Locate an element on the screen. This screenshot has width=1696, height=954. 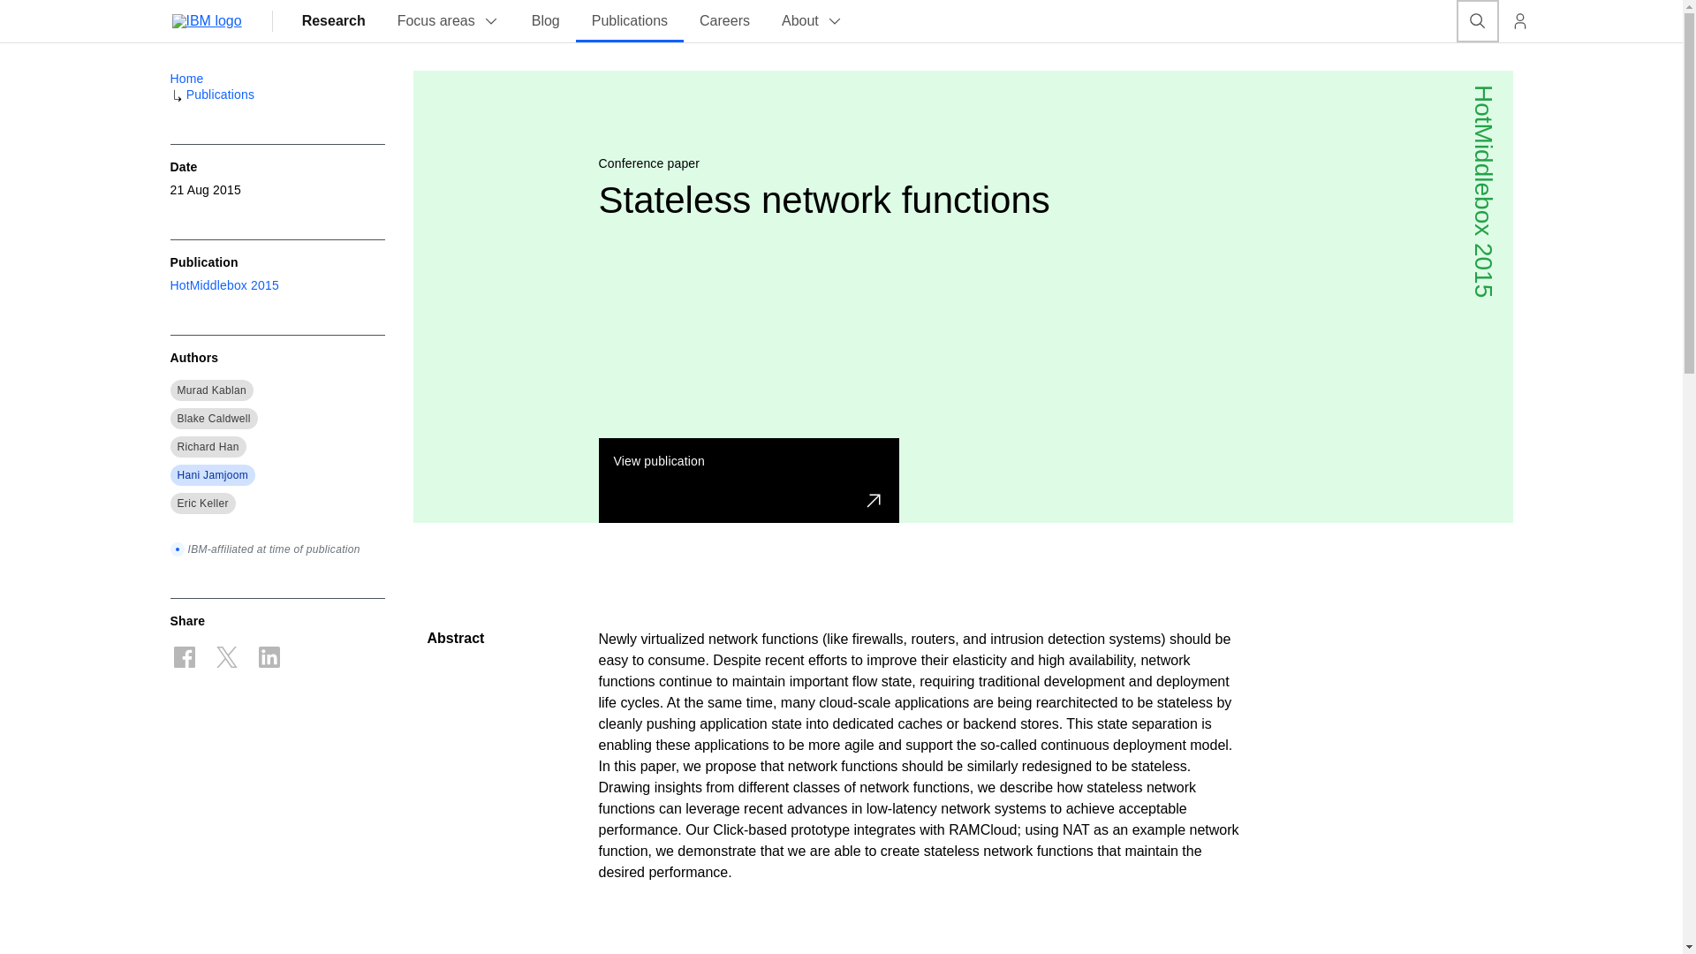
Hani Jamjoom is located at coordinates (212, 475).